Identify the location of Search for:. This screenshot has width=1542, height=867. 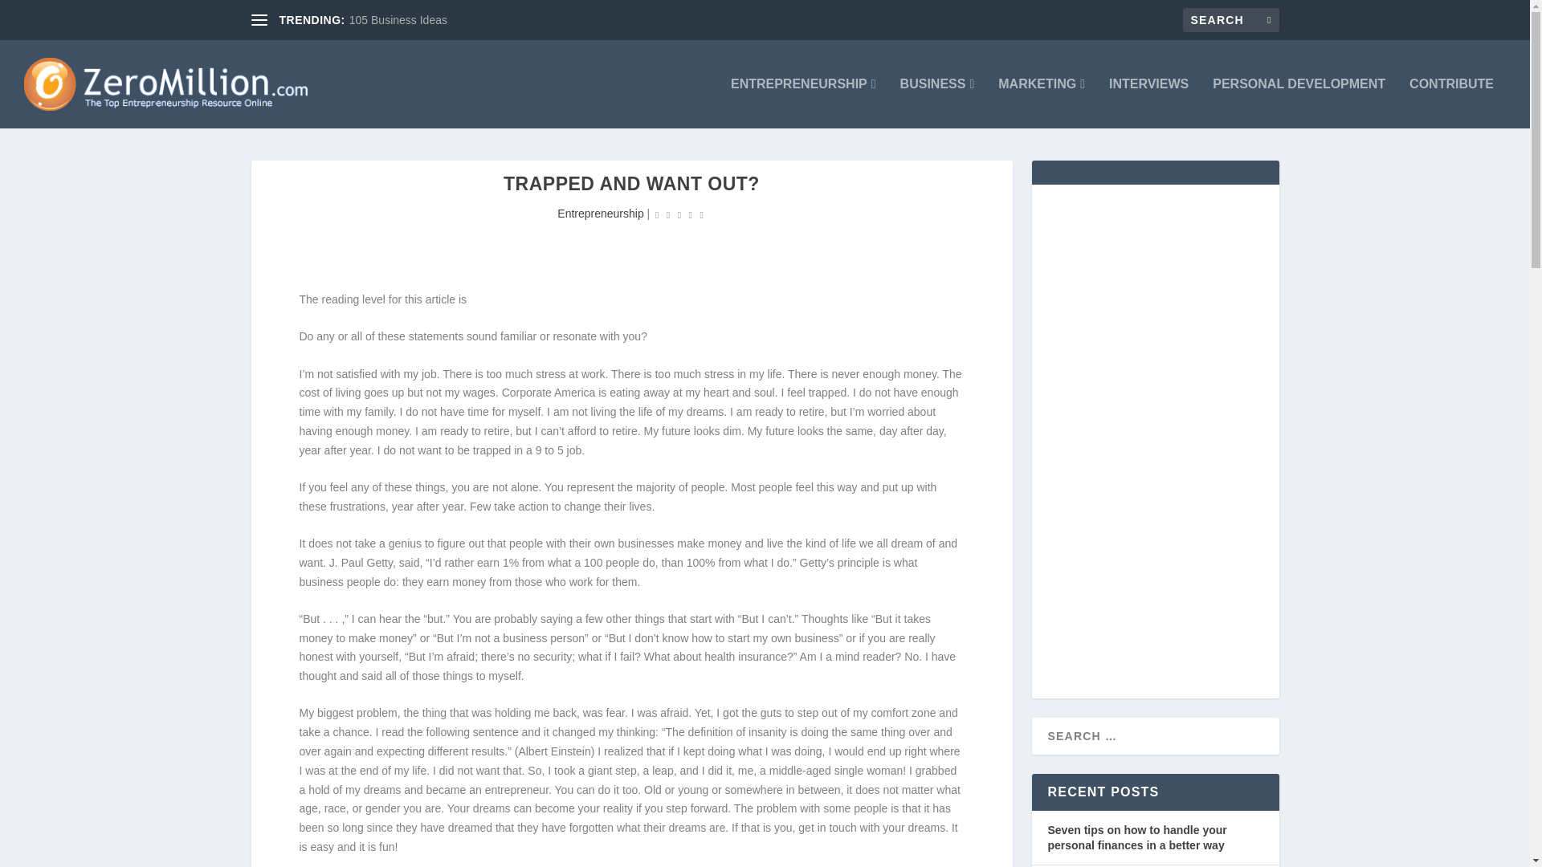
(1230, 19).